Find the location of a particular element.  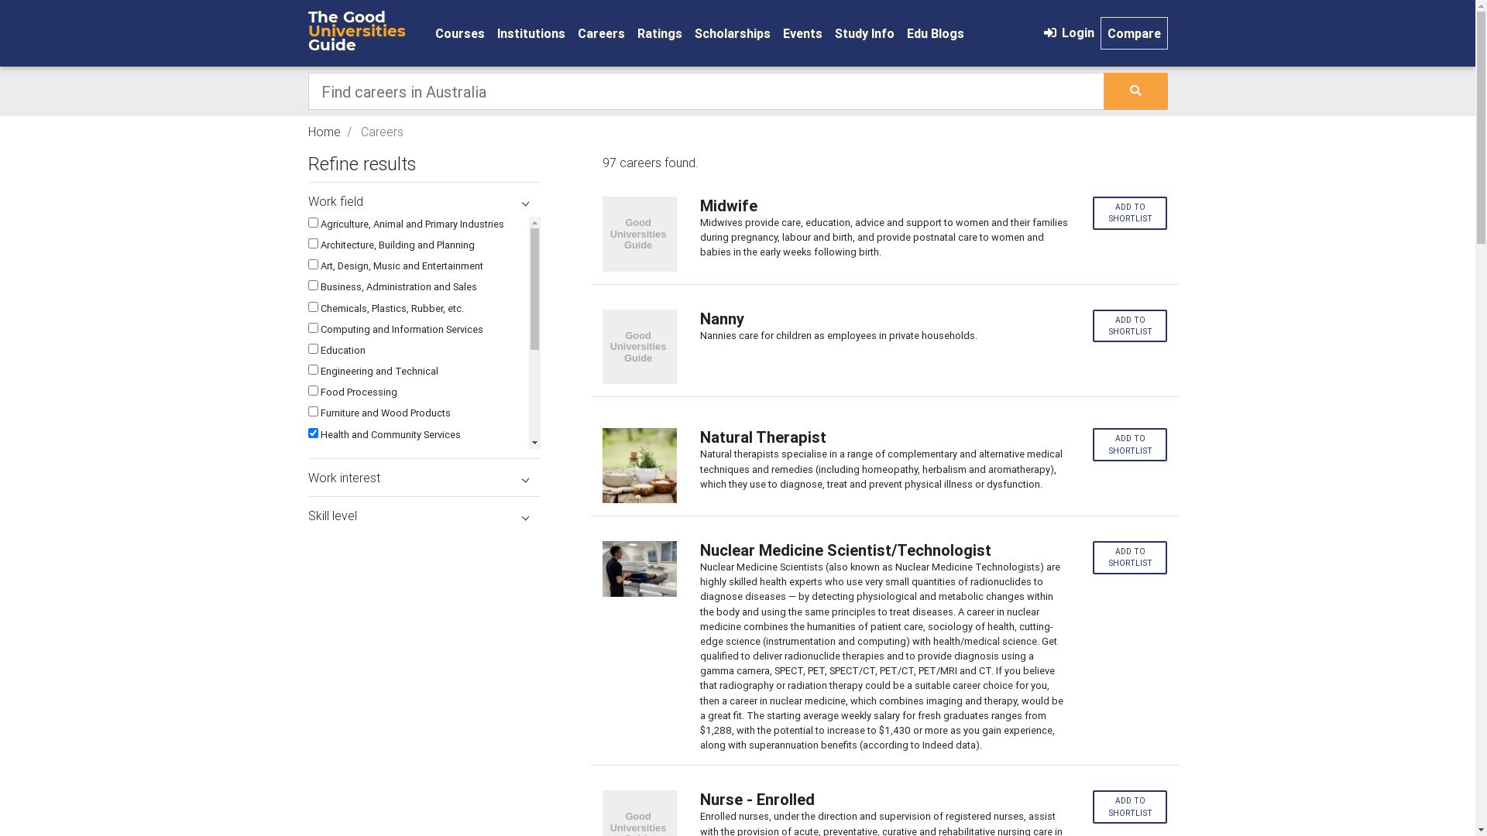

Scholarships is located at coordinates (732, 33).